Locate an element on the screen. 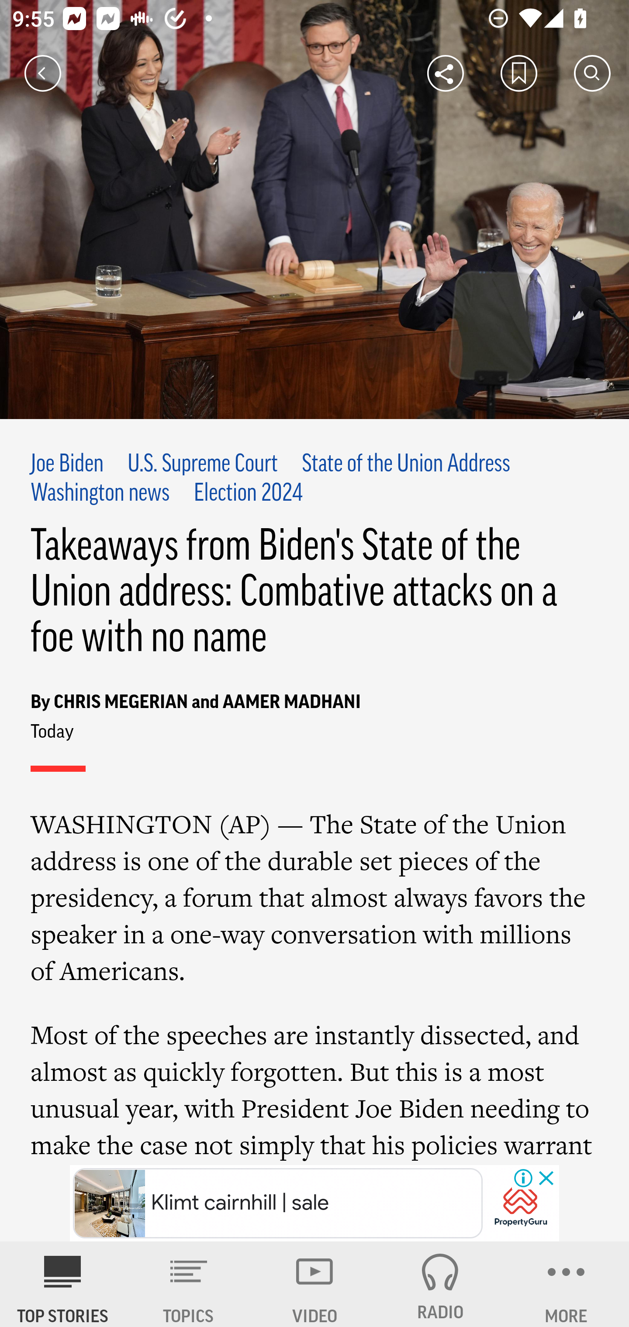  Klimt cairnhill | sale is located at coordinates (278, 1203).